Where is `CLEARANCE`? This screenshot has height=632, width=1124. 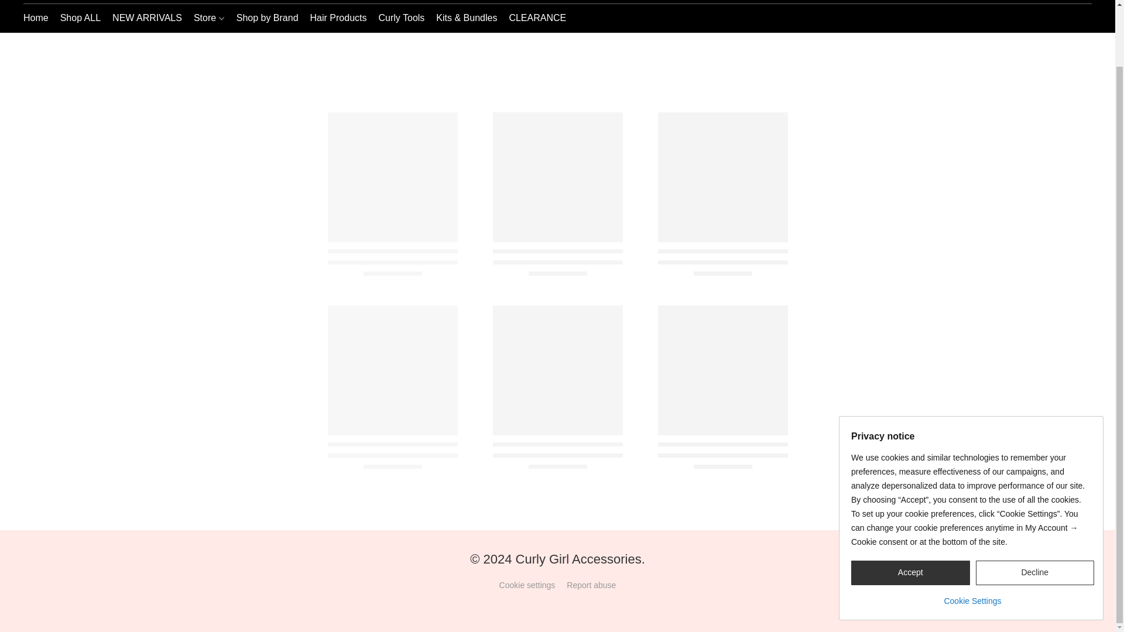 CLEARANCE is located at coordinates (534, 18).